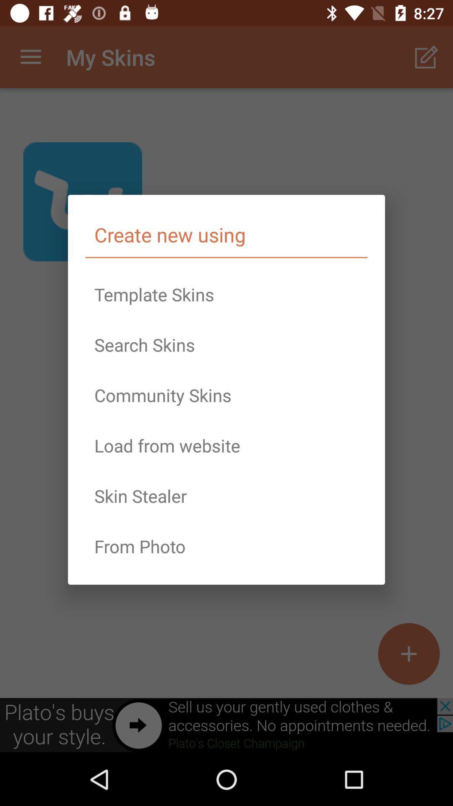 This screenshot has height=806, width=453. Describe the element at coordinates (226, 294) in the screenshot. I see `scroll to template skins item` at that location.